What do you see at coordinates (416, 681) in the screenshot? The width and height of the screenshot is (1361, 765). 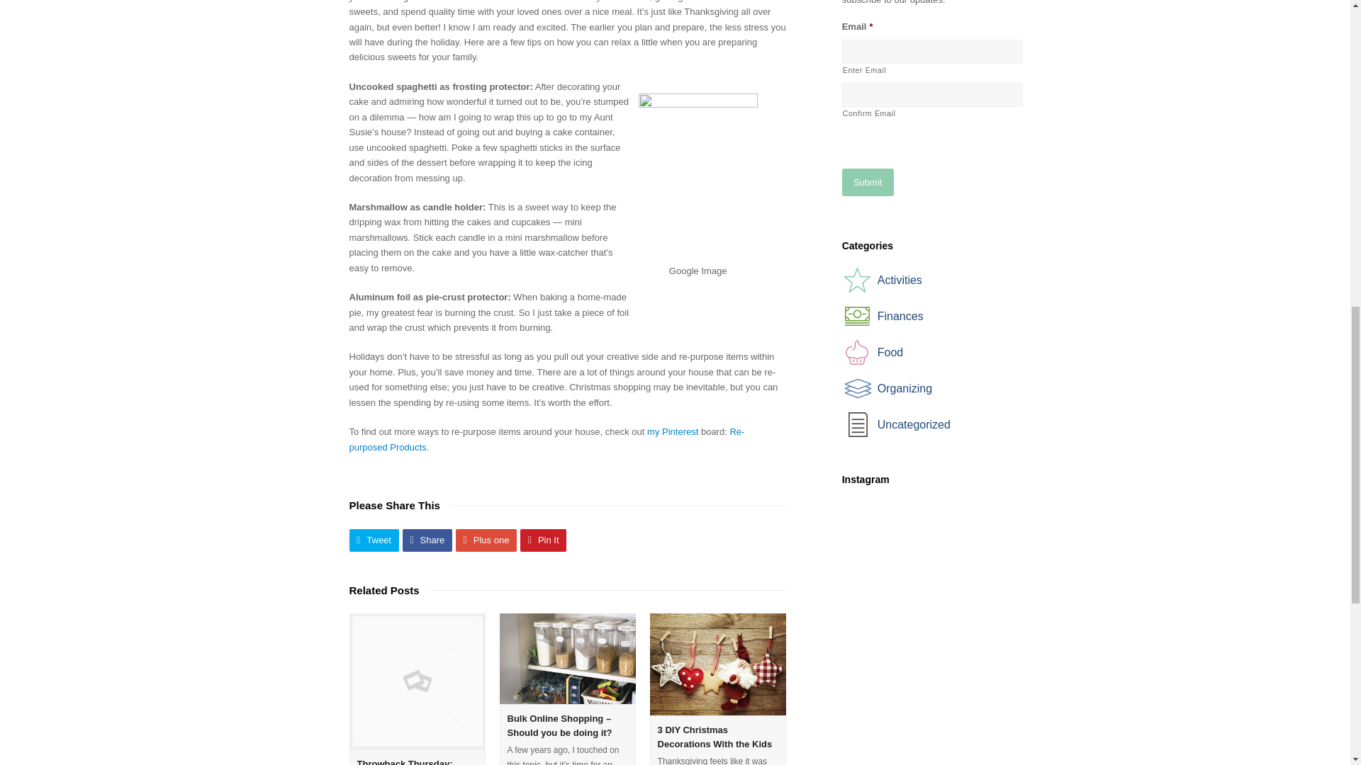 I see `Throwback Thursday: Preparing for School` at bounding box center [416, 681].